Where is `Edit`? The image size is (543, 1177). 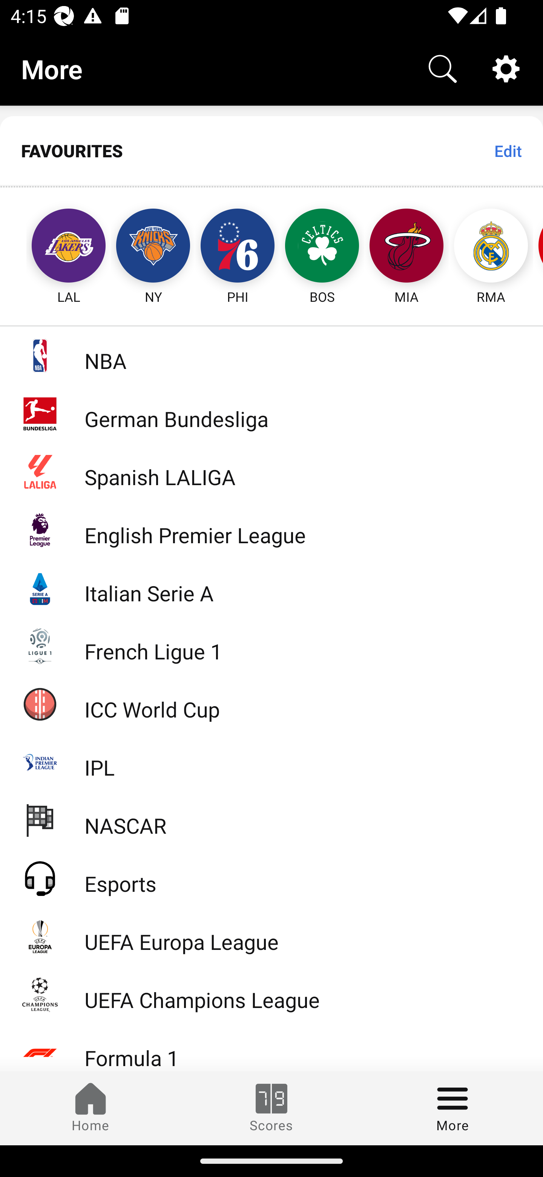 Edit is located at coordinates (508, 151).